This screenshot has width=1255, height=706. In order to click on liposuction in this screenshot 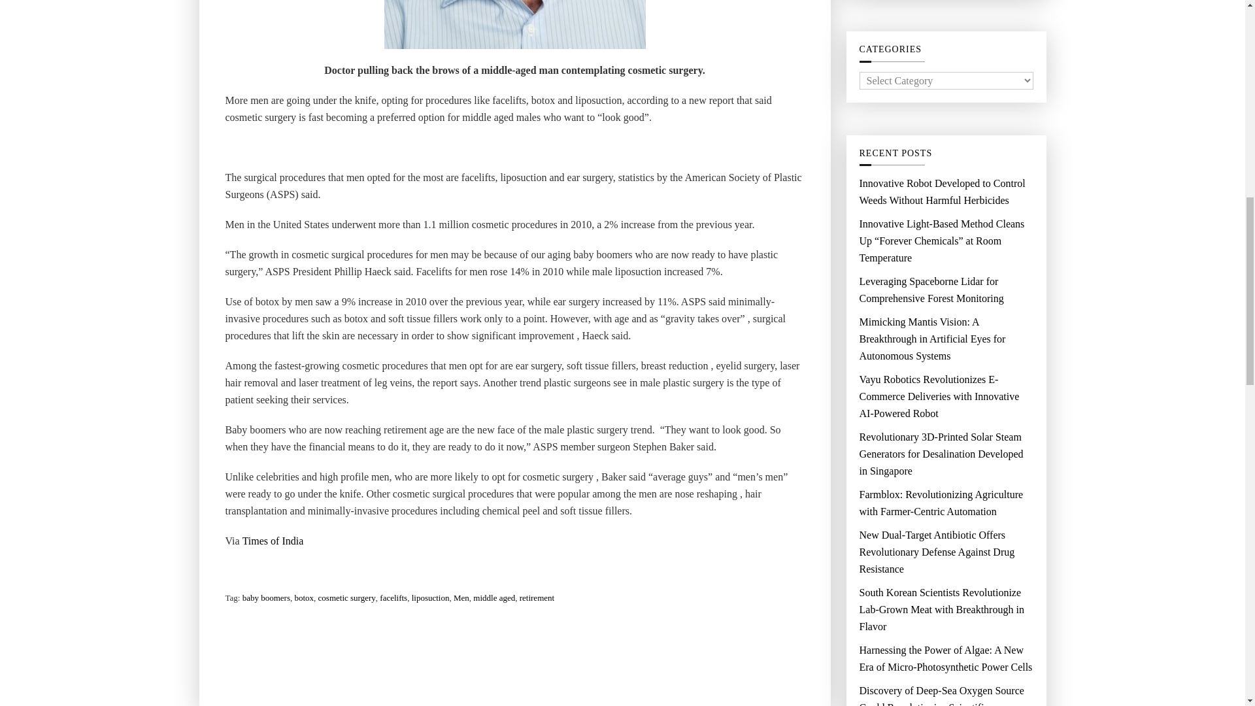, I will do `click(430, 597)`.